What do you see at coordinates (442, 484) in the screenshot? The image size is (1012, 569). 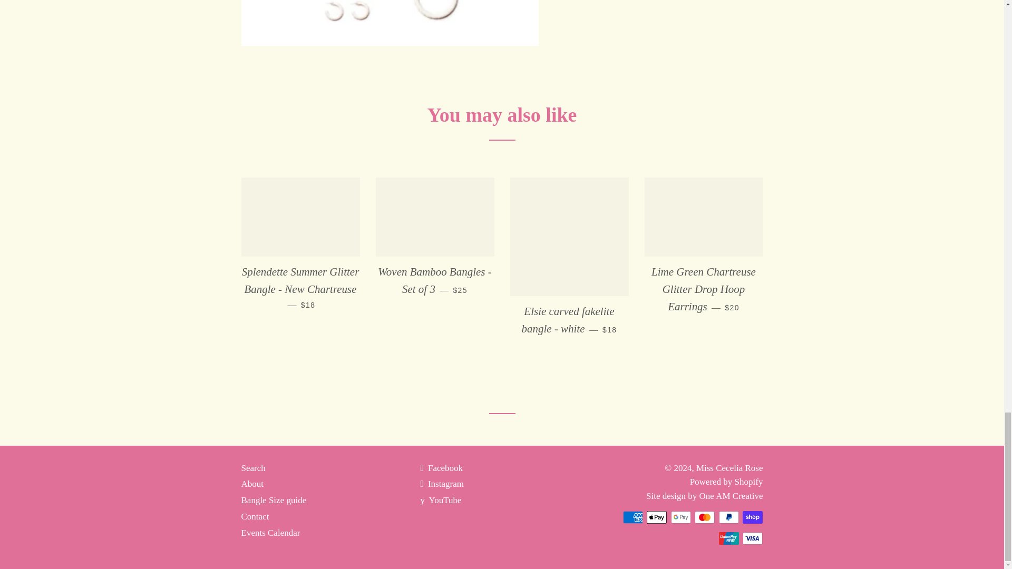 I see `Miss Cecelia Rose on Instagram` at bounding box center [442, 484].